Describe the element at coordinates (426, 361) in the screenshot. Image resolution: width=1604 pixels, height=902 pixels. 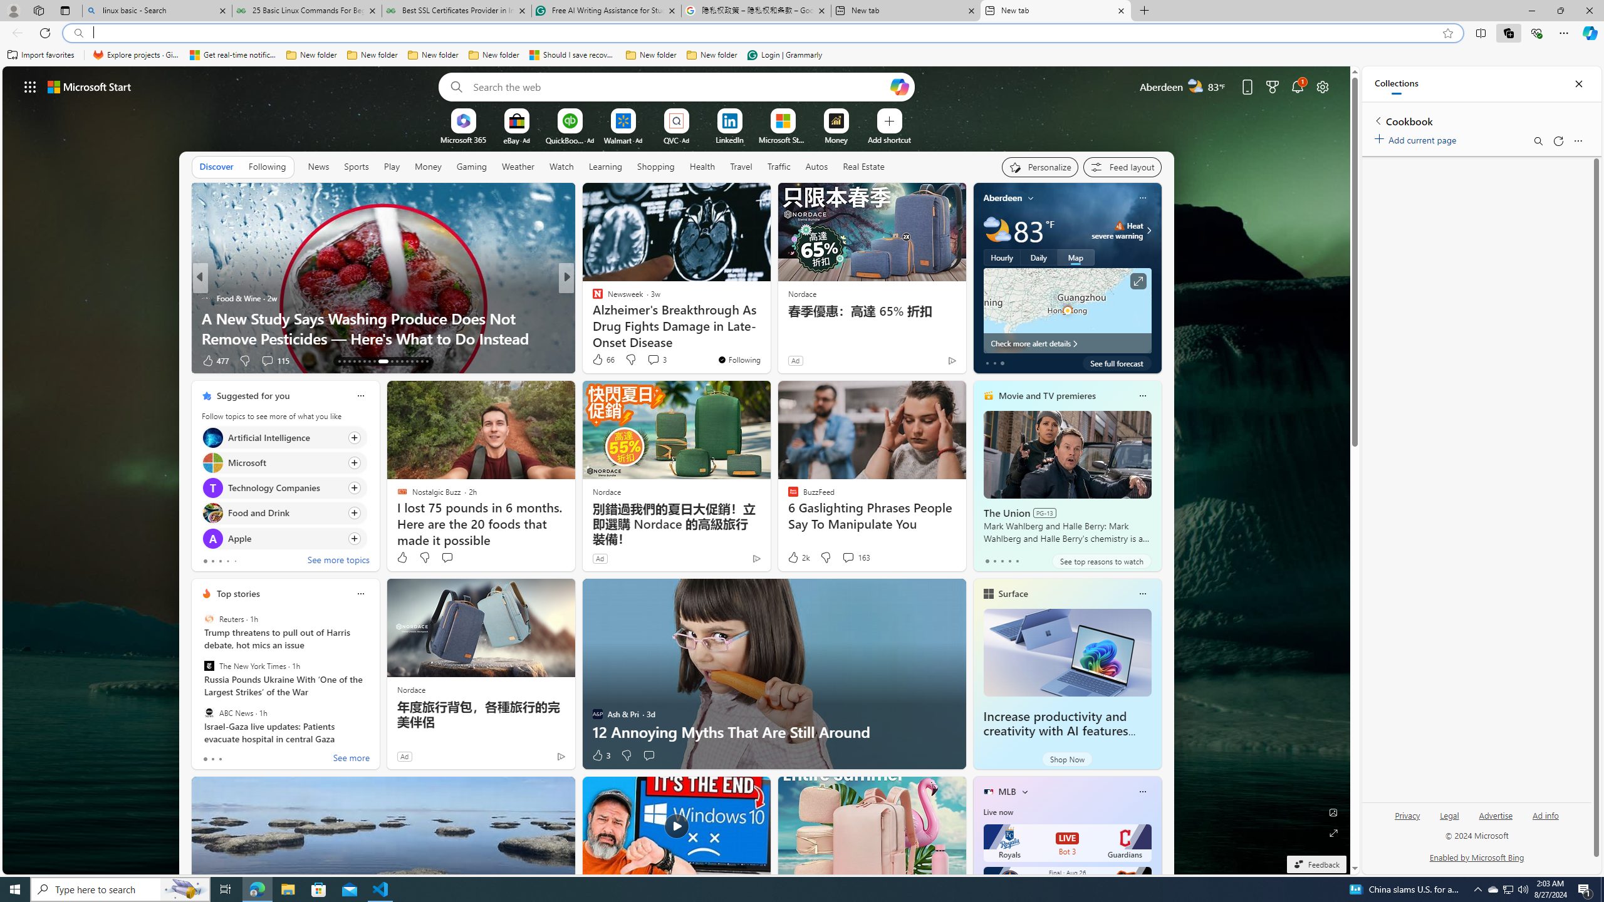
I see `AutomationID: tab-29` at that location.